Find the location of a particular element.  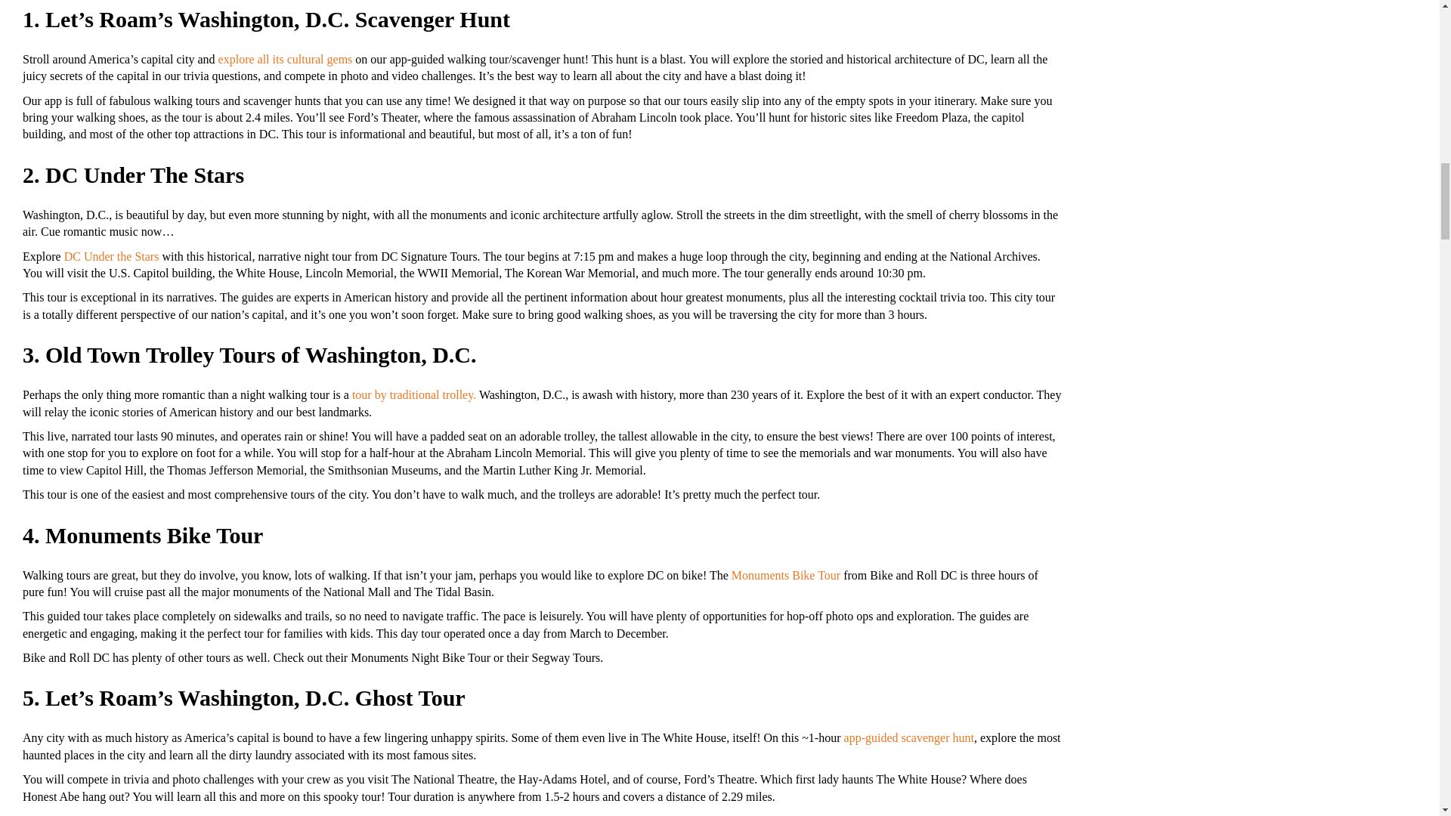

adventure app is located at coordinates (856, 814).